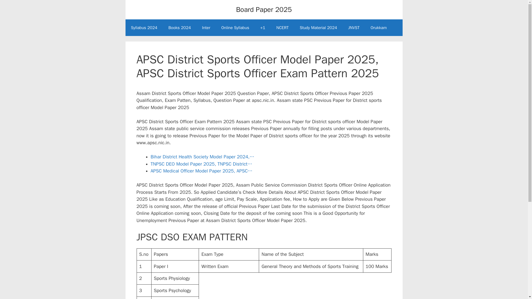 Image resolution: width=532 pixels, height=299 pixels. What do you see at coordinates (354, 28) in the screenshot?
I see `JNVST` at bounding box center [354, 28].